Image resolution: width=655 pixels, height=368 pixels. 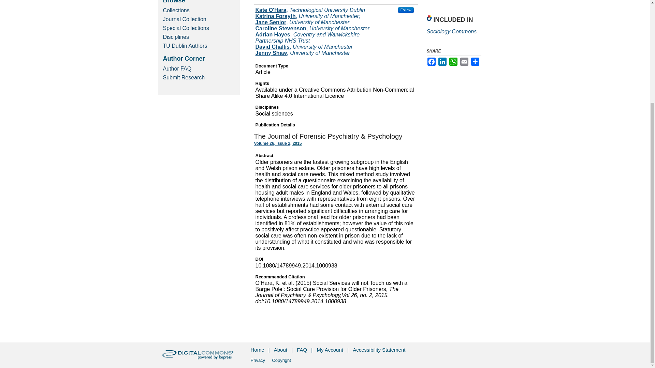 I want to click on David Challis, University of Manchester, so click(x=304, y=47).